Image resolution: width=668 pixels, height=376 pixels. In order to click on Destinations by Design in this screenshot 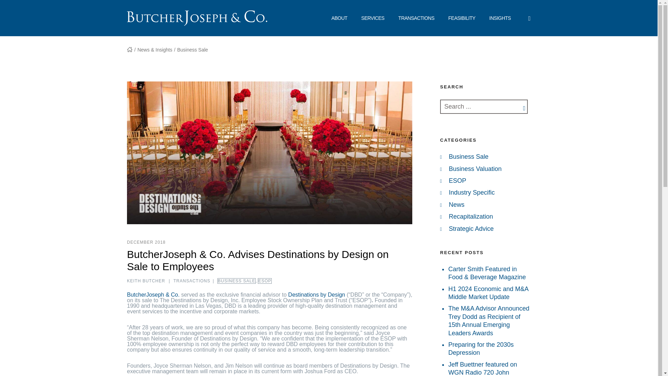, I will do `click(317, 295)`.